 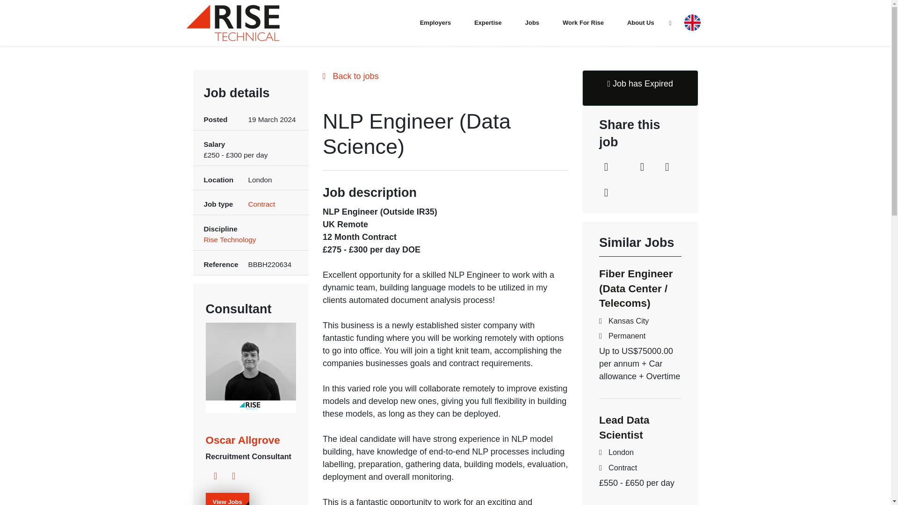 What do you see at coordinates (606, 194) in the screenshot?
I see `Send in Whatsapp` at bounding box center [606, 194].